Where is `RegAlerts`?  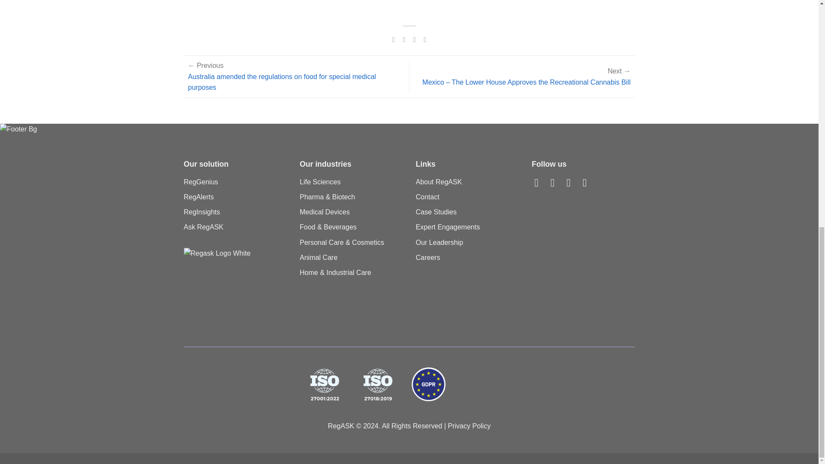
RegAlerts is located at coordinates (235, 197).